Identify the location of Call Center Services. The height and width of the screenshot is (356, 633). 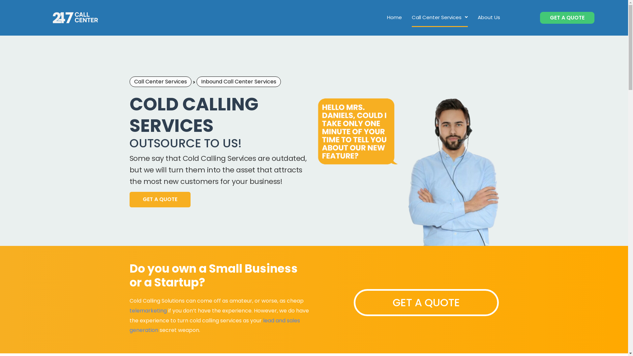
(160, 82).